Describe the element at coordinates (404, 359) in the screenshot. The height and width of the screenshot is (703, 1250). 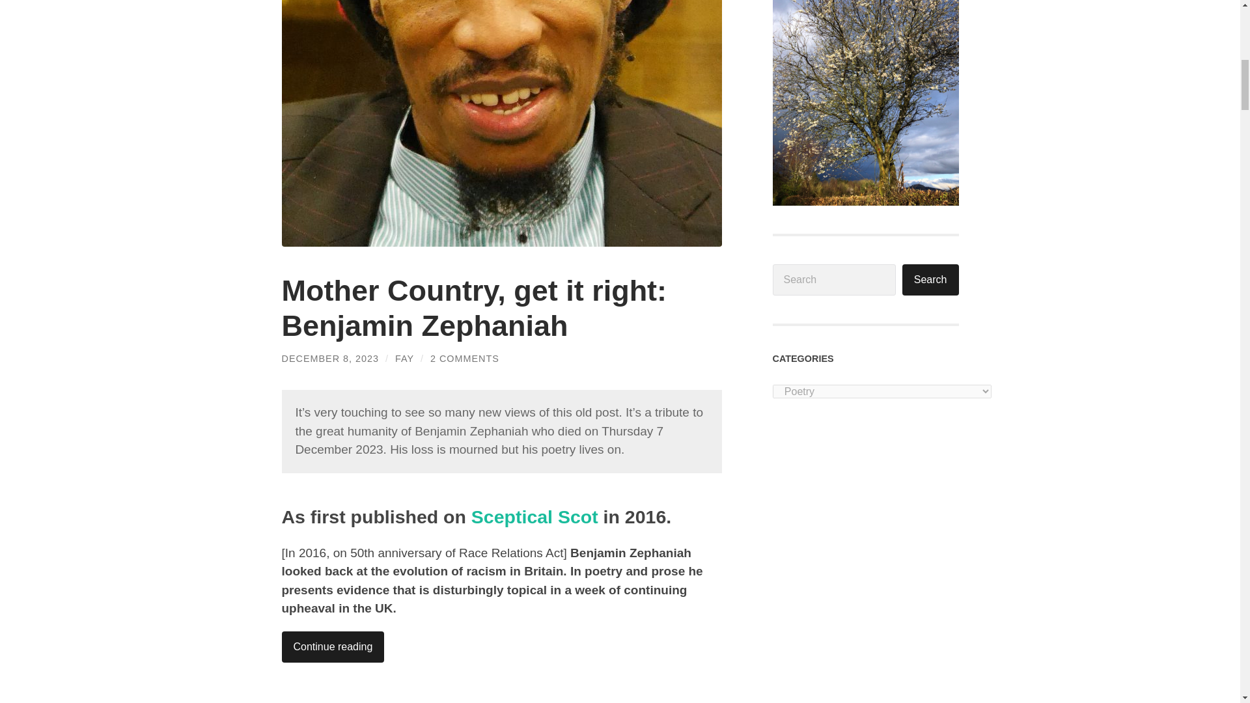
I see `Posts by fay` at that location.